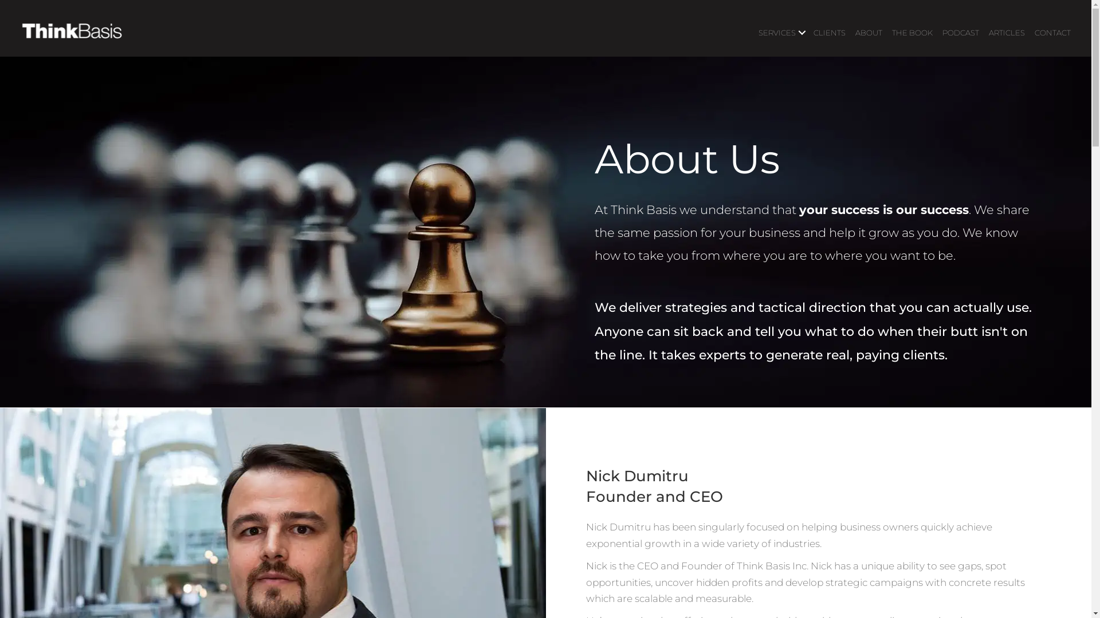 The width and height of the screenshot is (1100, 618). What do you see at coordinates (781, 33) in the screenshot?
I see `SERVICES` at bounding box center [781, 33].